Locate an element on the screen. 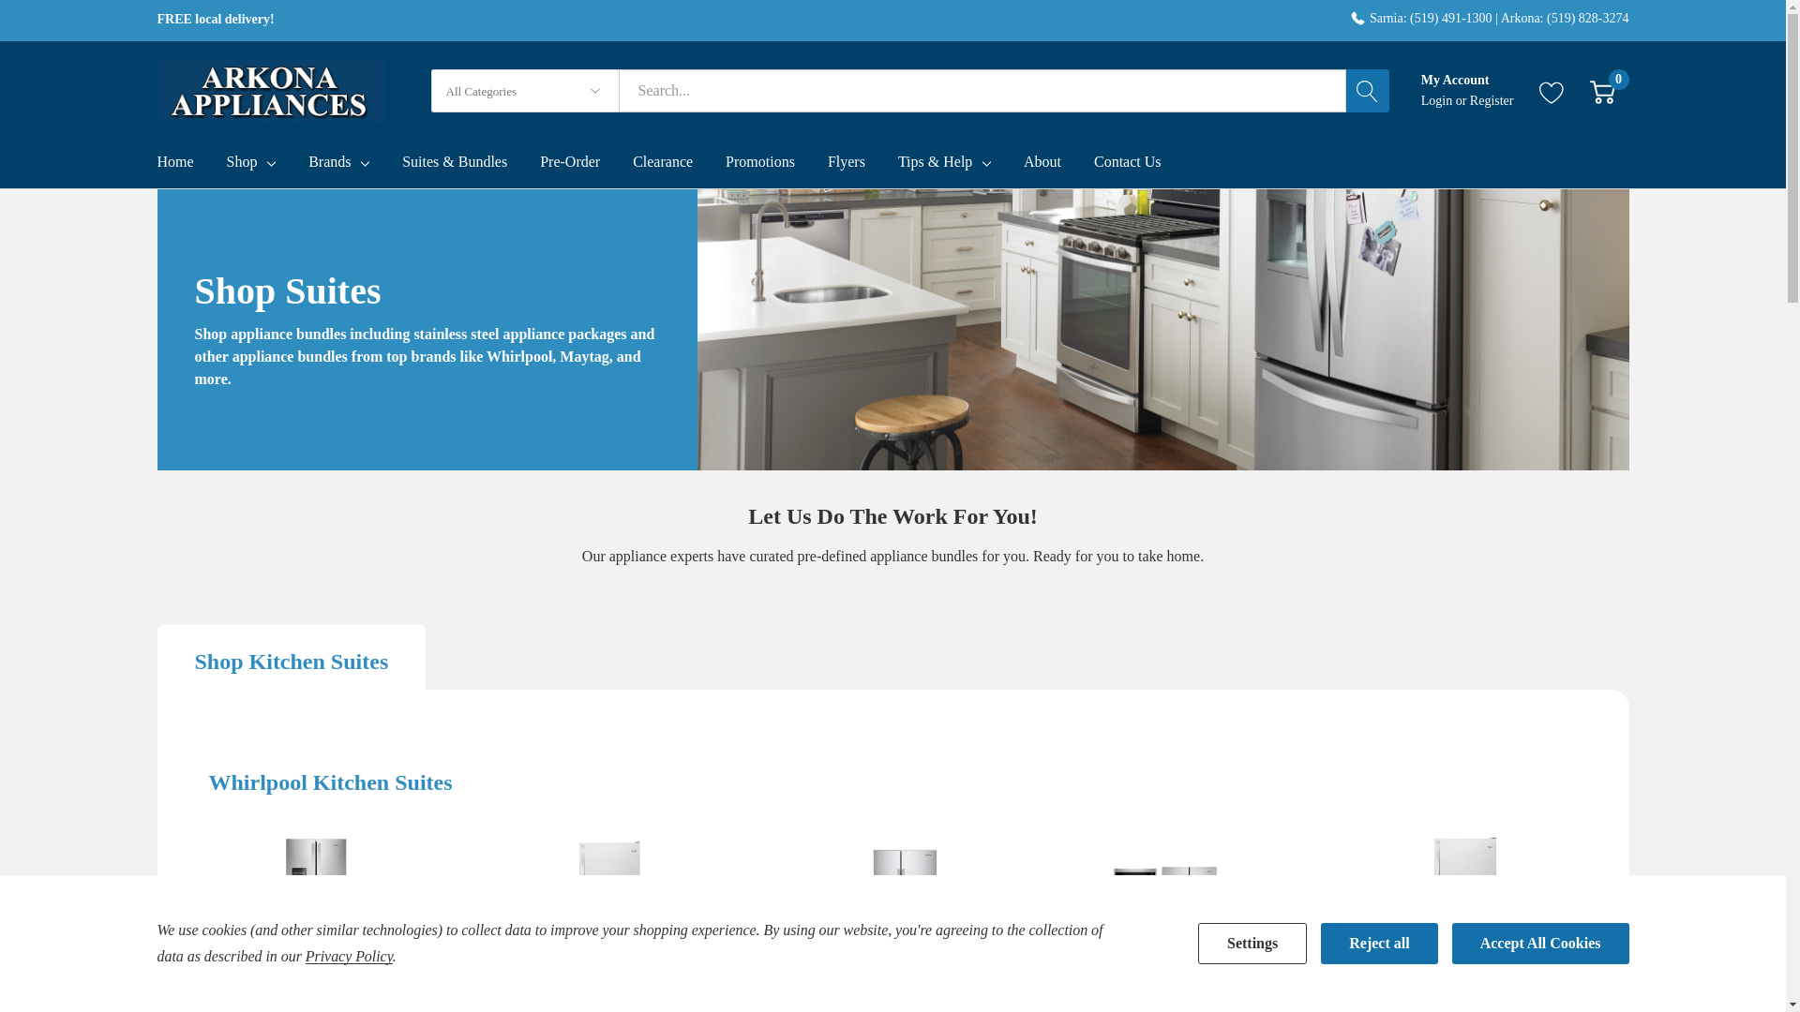  Home is located at coordinates (191, 164).